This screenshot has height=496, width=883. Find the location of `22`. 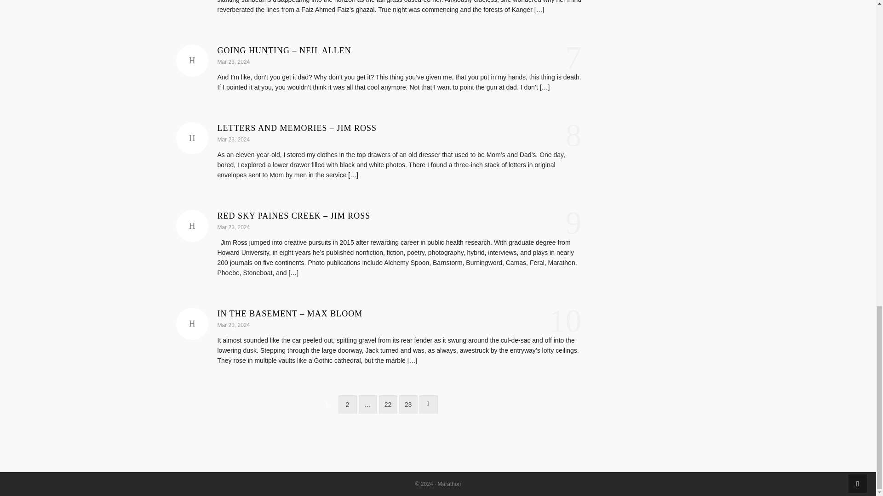

22 is located at coordinates (388, 404).